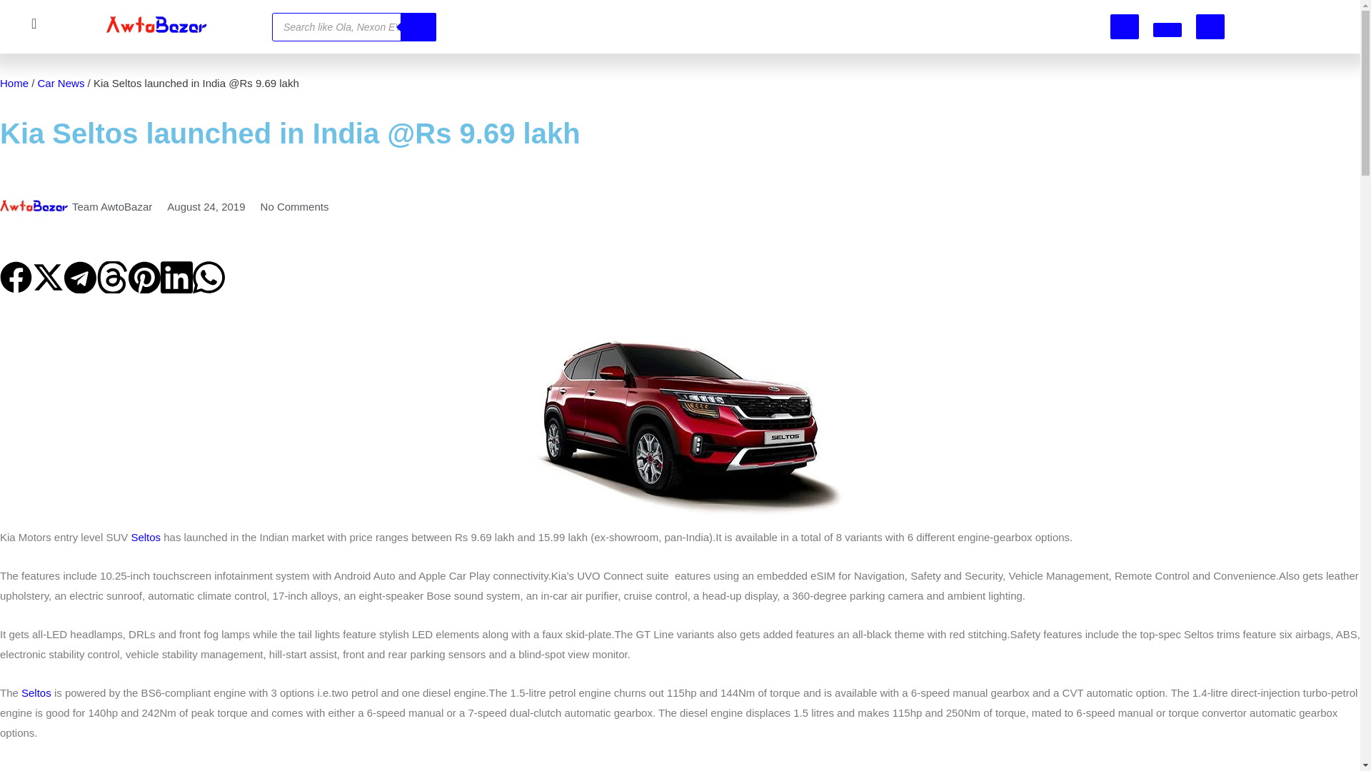 The image size is (1371, 771). Describe the element at coordinates (36, 692) in the screenshot. I see `Seltos` at that location.